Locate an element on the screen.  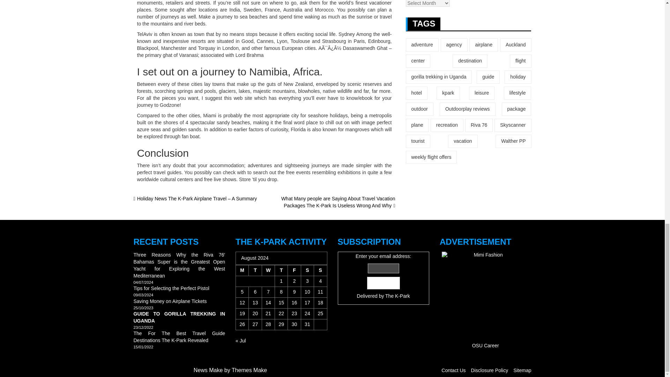
Monday is located at coordinates (242, 271).